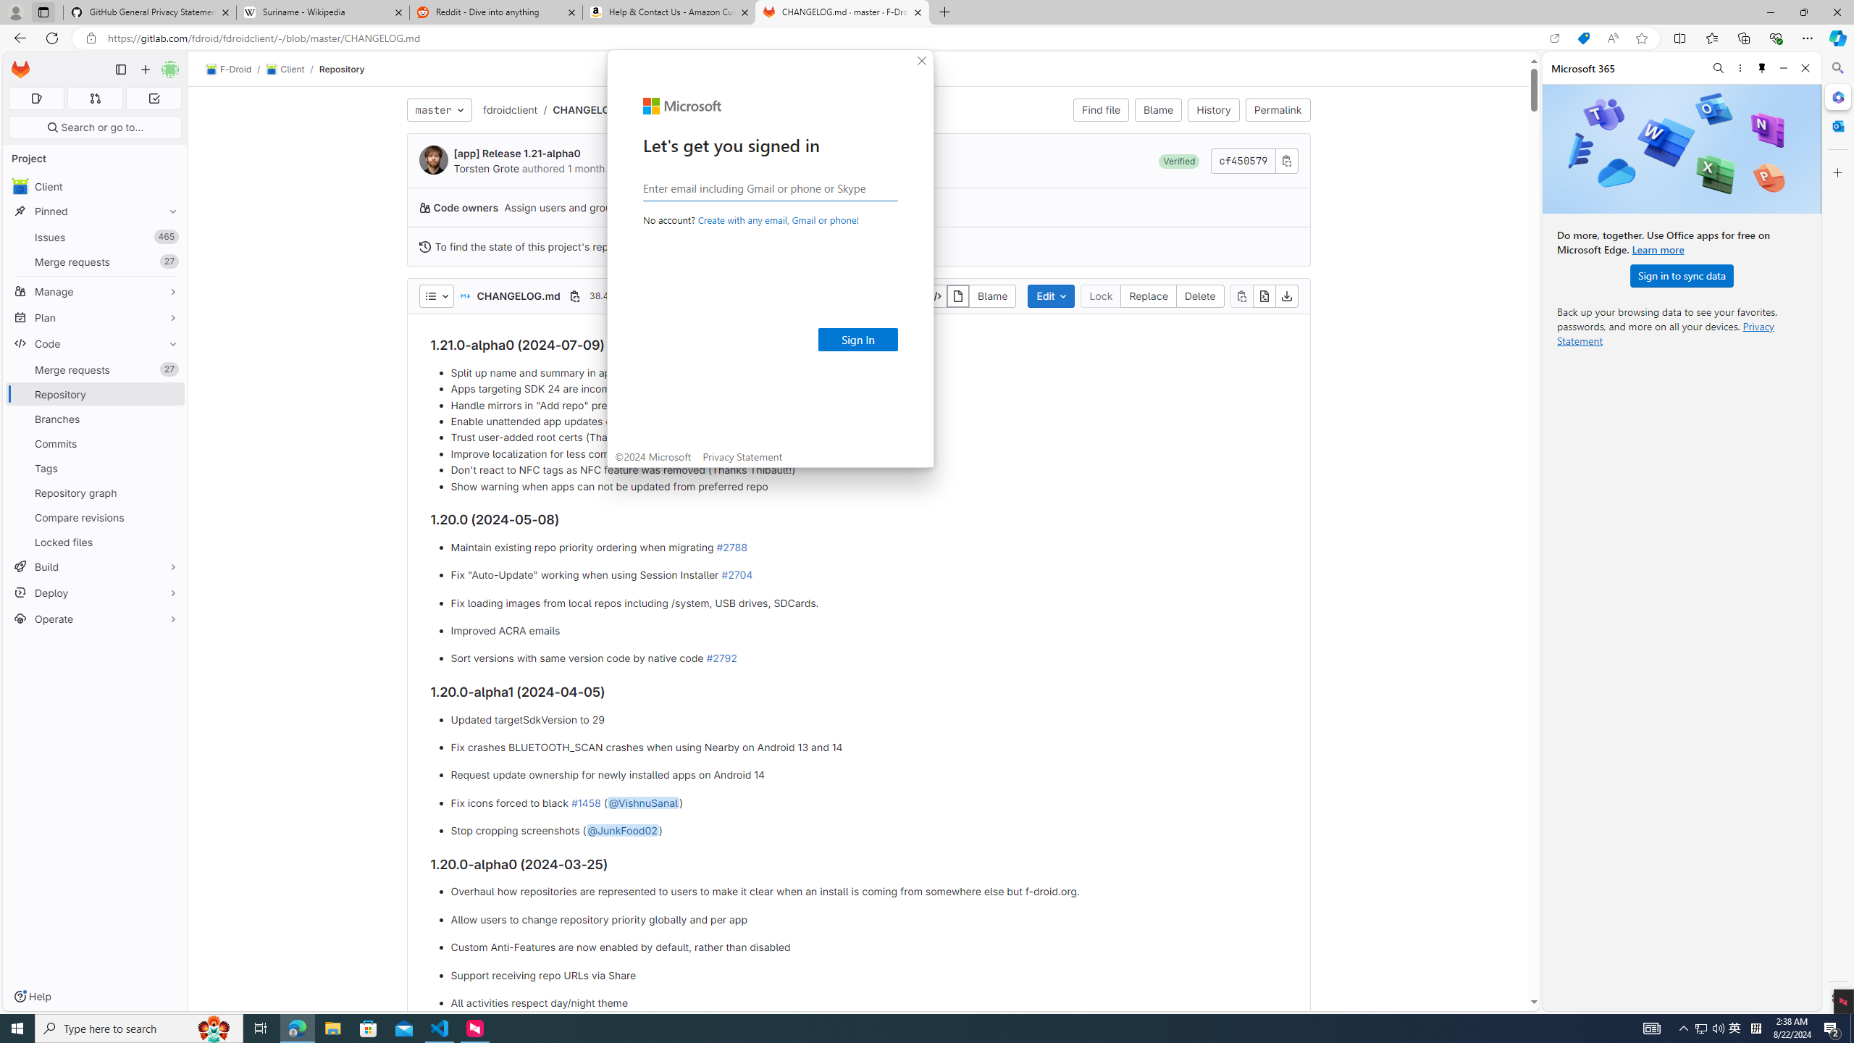  I want to click on To-Do list 0, so click(154, 99).